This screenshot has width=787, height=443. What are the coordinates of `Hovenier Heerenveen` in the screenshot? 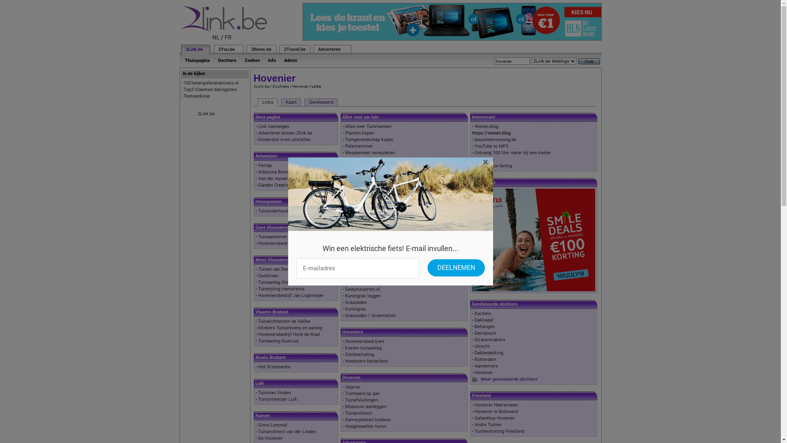 It's located at (496, 405).